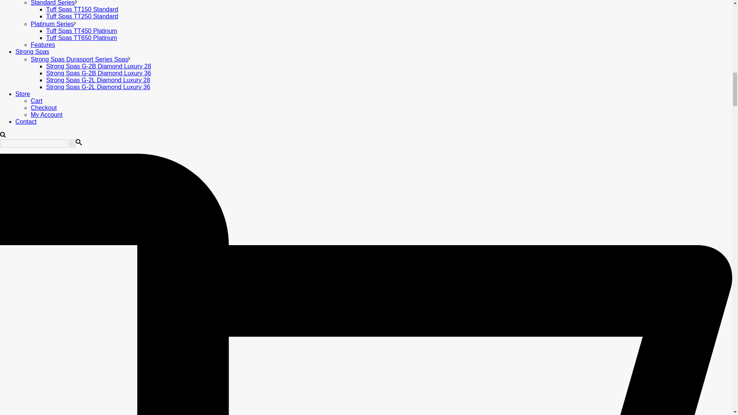 The height and width of the screenshot is (415, 738). Describe the element at coordinates (79, 59) in the screenshot. I see `Strong Spas Durasport Series Spas` at that location.